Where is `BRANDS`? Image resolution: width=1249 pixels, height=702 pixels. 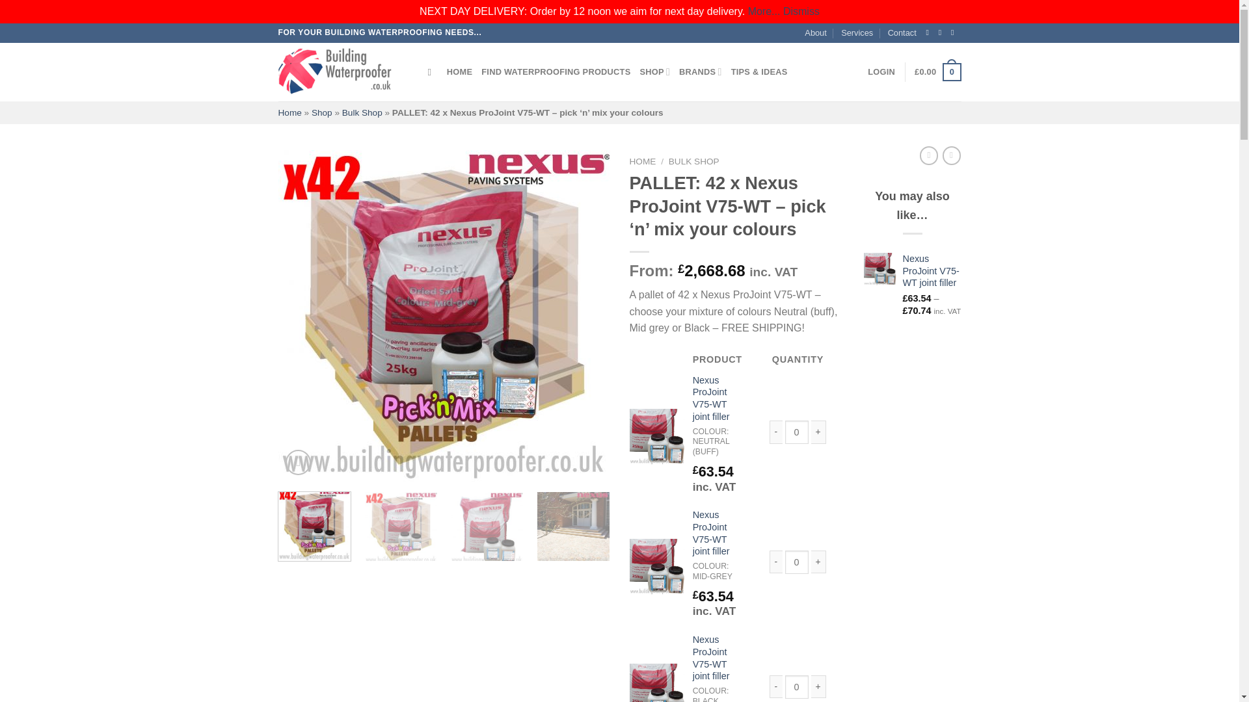 BRANDS is located at coordinates (700, 71).